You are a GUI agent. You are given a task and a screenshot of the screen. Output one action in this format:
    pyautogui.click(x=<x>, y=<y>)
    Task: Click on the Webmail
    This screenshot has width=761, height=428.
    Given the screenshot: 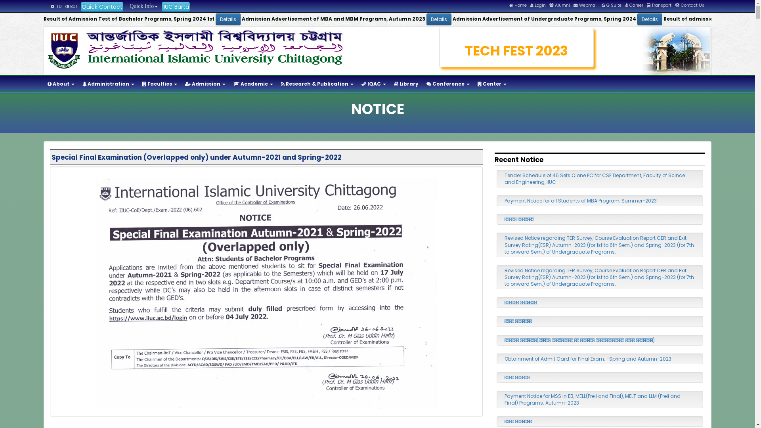 What is the action you would take?
    pyautogui.click(x=586, y=6)
    